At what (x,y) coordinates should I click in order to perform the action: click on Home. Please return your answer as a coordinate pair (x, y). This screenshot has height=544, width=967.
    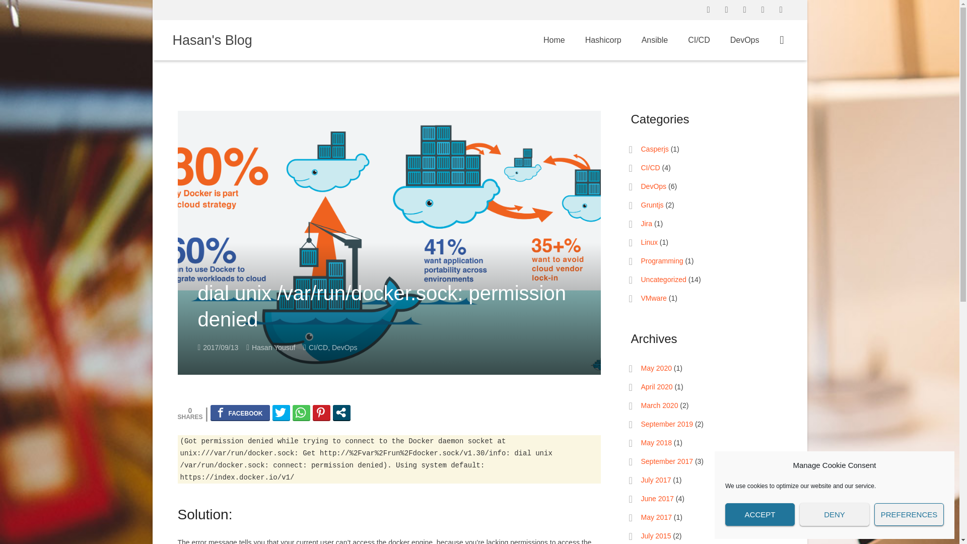
    Looking at the image, I should click on (554, 40).